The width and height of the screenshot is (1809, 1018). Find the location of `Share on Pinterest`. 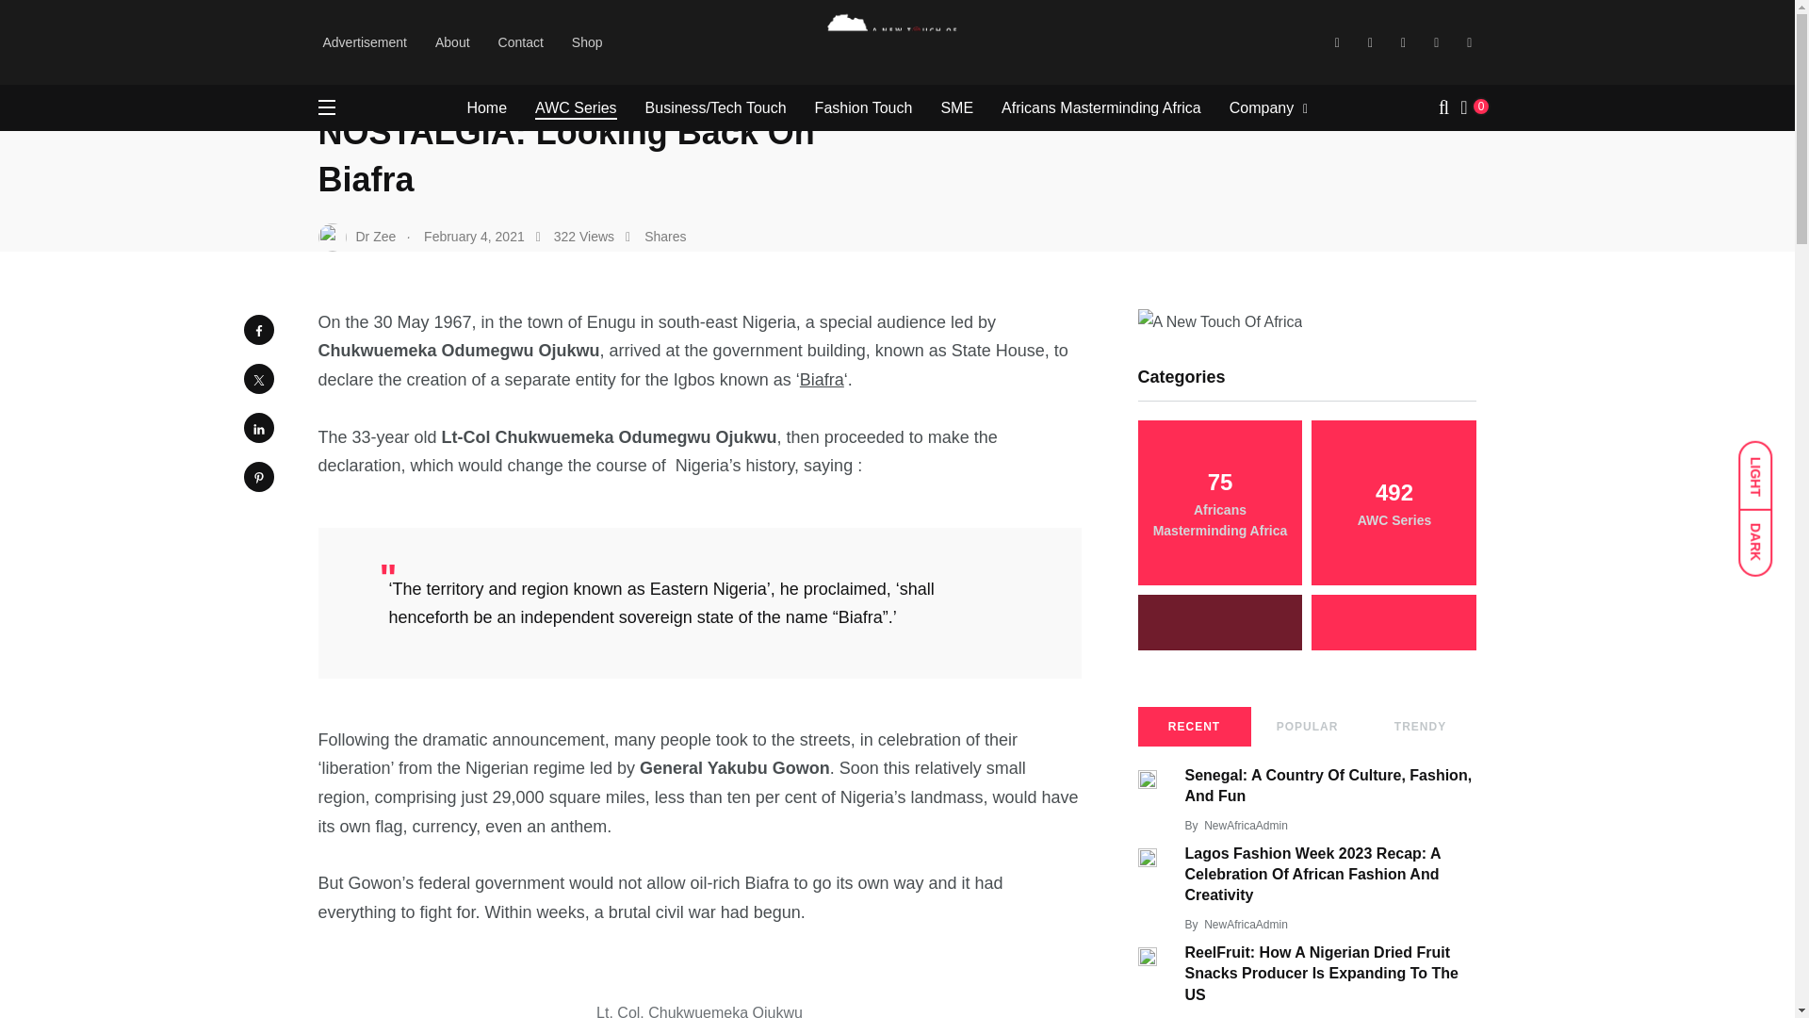

Share on Pinterest is located at coordinates (257, 477).